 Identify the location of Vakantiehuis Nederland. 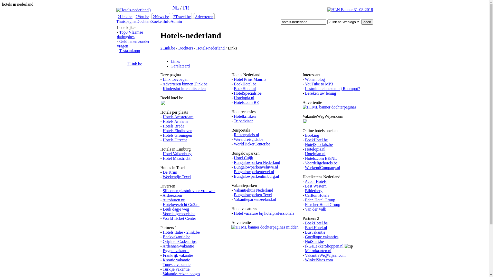
(253, 190).